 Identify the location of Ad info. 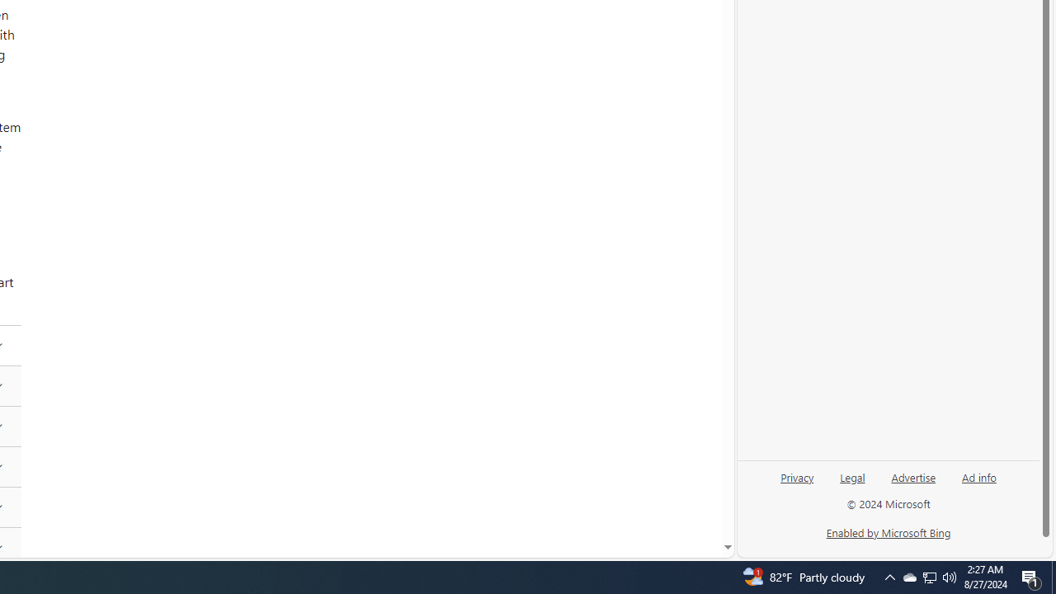
(979, 476).